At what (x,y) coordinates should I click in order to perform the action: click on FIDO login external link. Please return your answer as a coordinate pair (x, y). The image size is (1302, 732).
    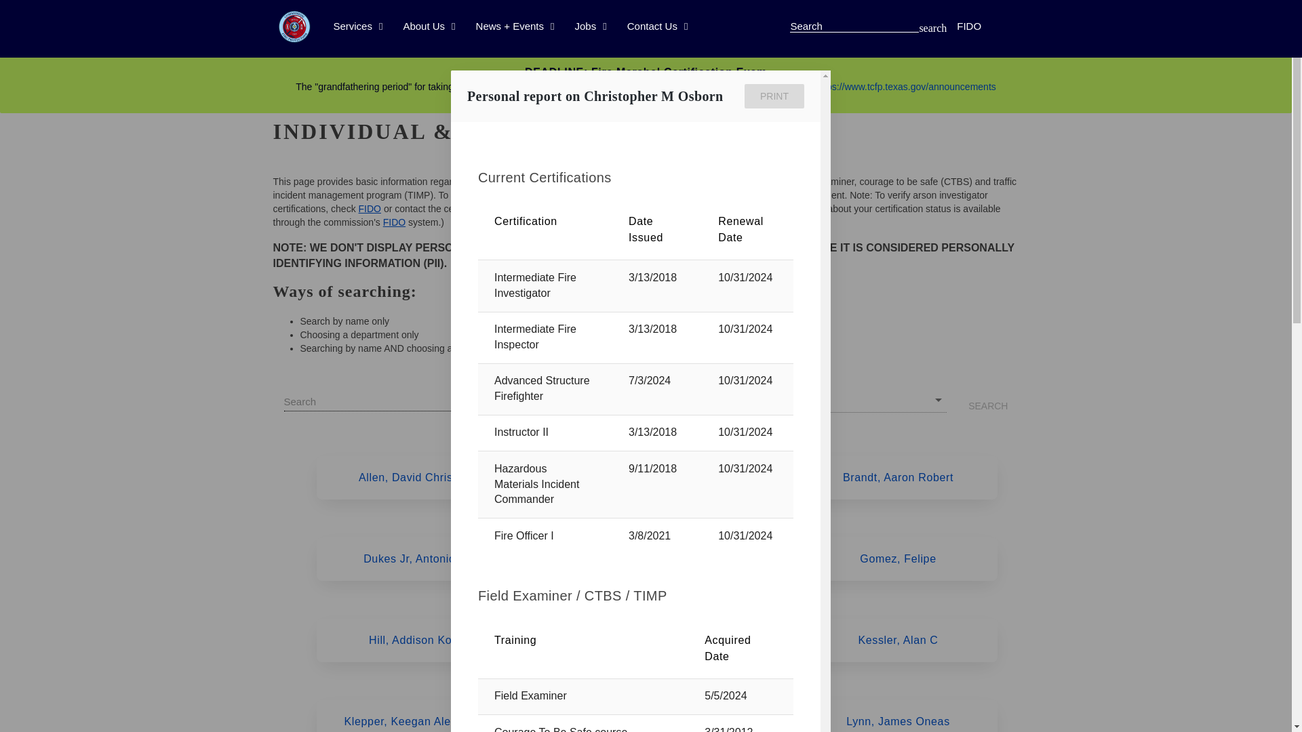
    Looking at the image, I should click on (393, 222).